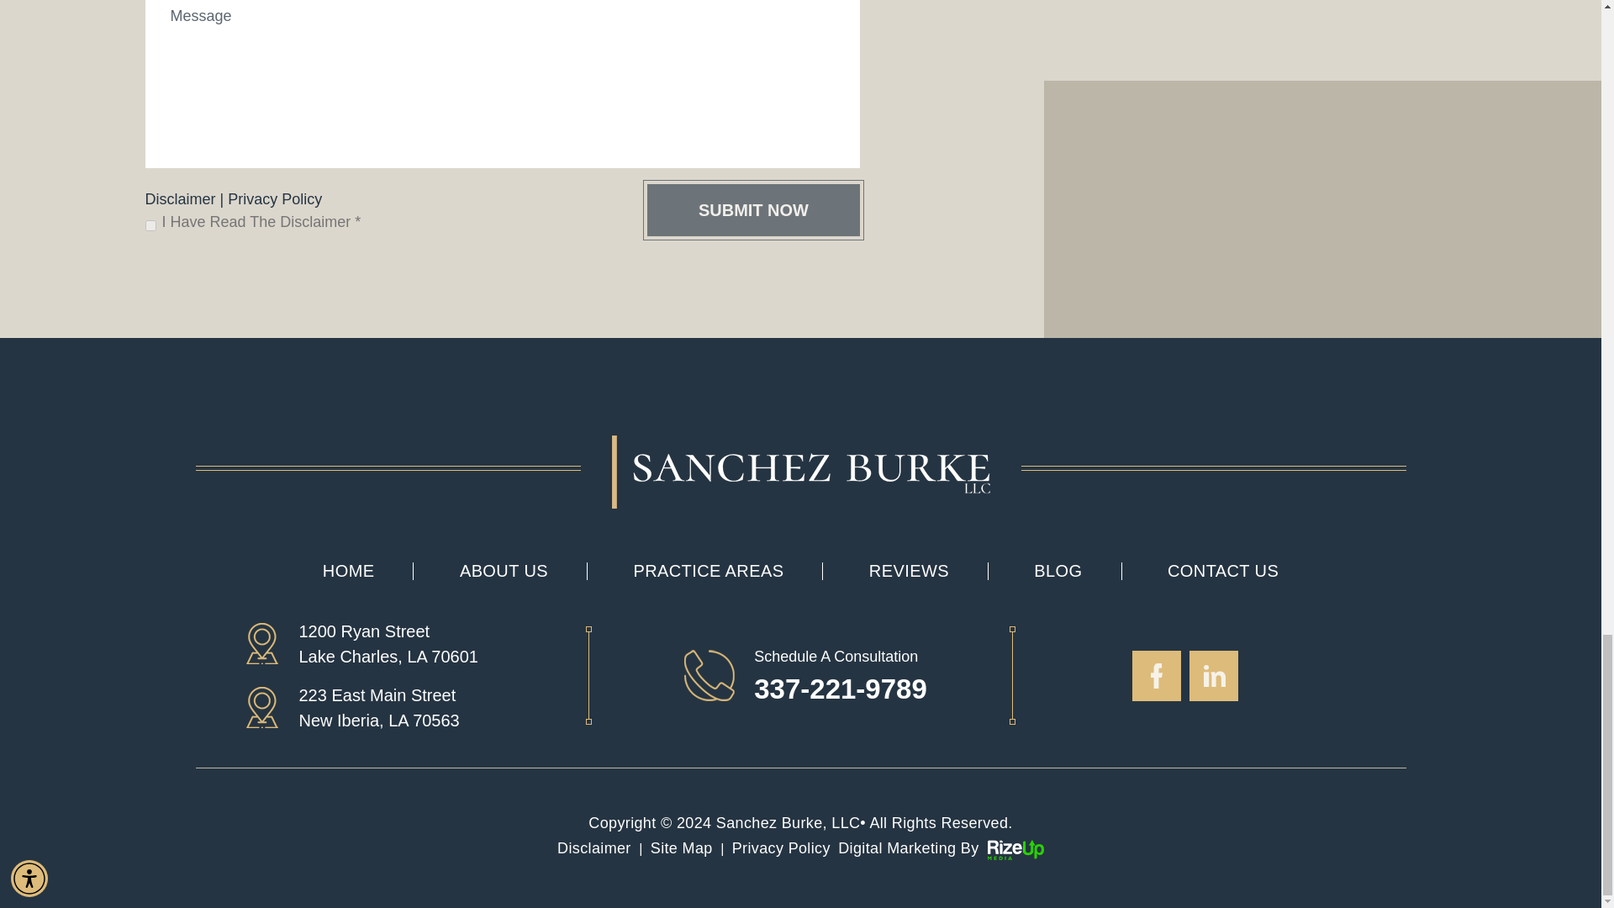  What do you see at coordinates (753, 210) in the screenshot?
I see `Submit Now` at bounding box center [753, 210].